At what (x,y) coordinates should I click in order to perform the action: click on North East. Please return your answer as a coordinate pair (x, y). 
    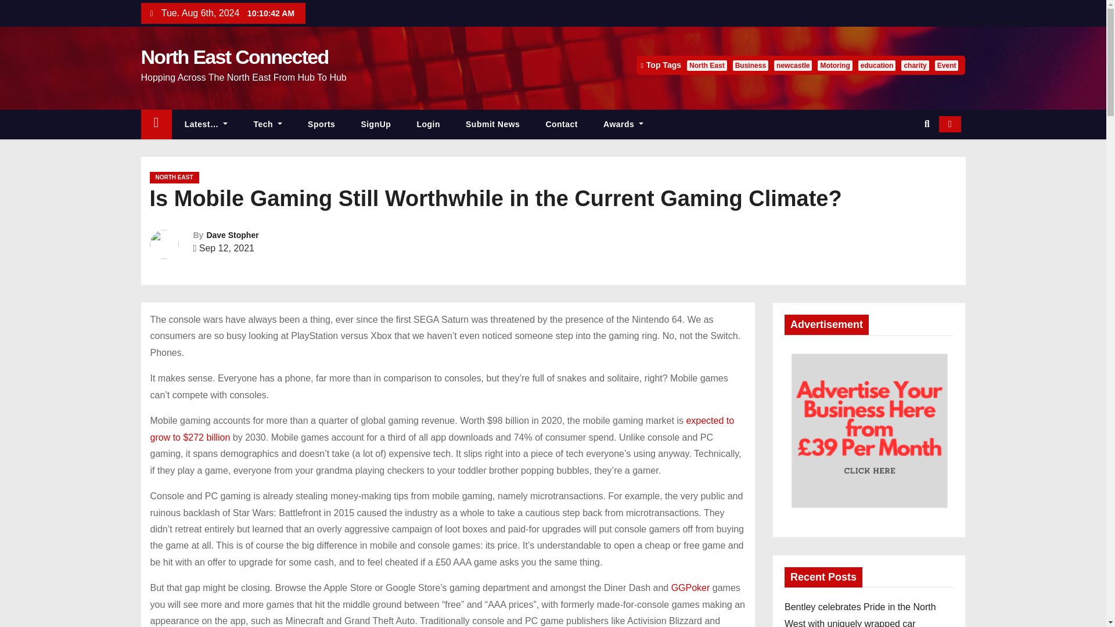
    Looking at the image, I should click on (706, 65).